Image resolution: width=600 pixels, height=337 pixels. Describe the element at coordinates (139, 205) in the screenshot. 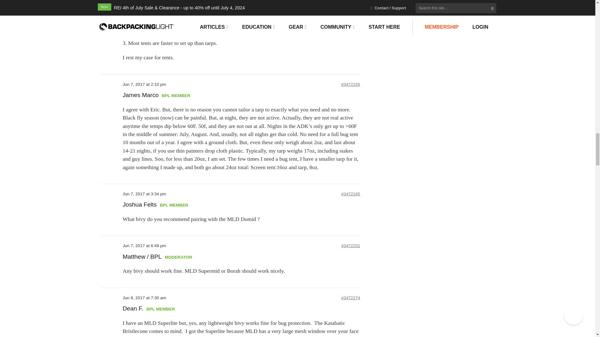

I see `View Joshua Felts's profile` at that location.